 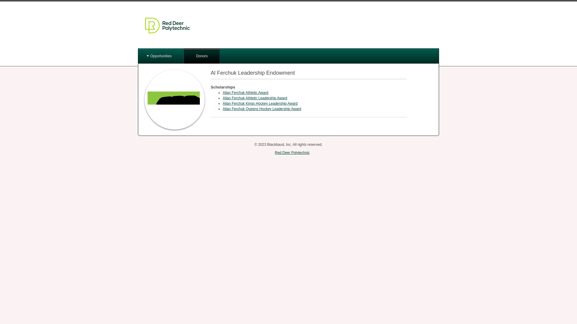 I want to click on Red Deer Polytechnic Scholarships , so click(x=167, y=25).